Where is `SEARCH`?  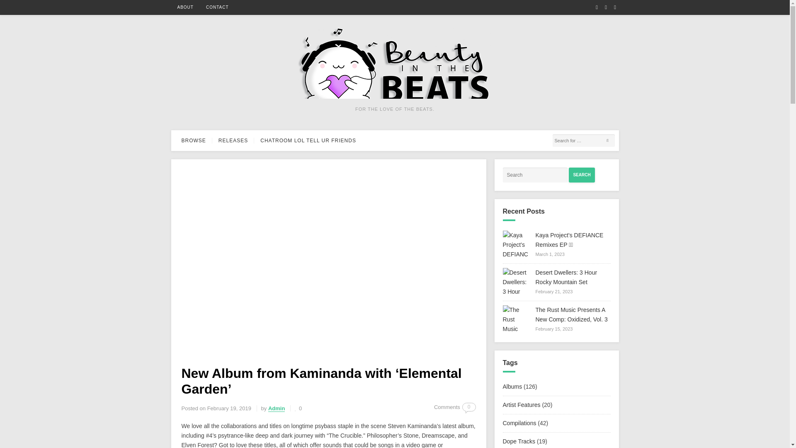
SEARCH is located at coordinates (582, 175).